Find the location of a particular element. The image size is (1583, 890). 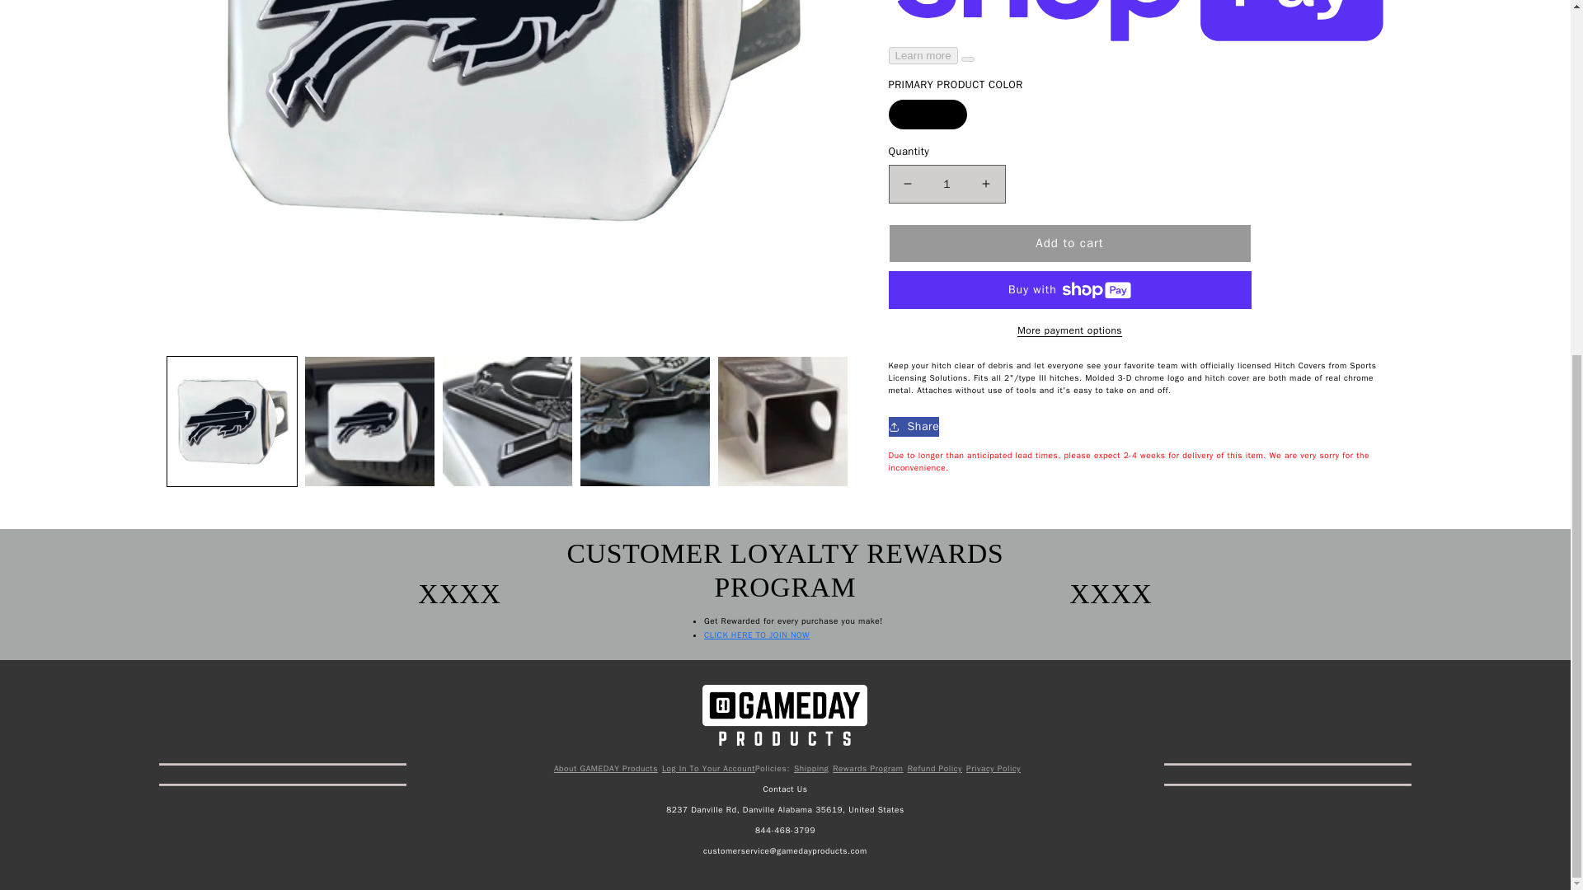

1 is located at coordinates (947, 184).